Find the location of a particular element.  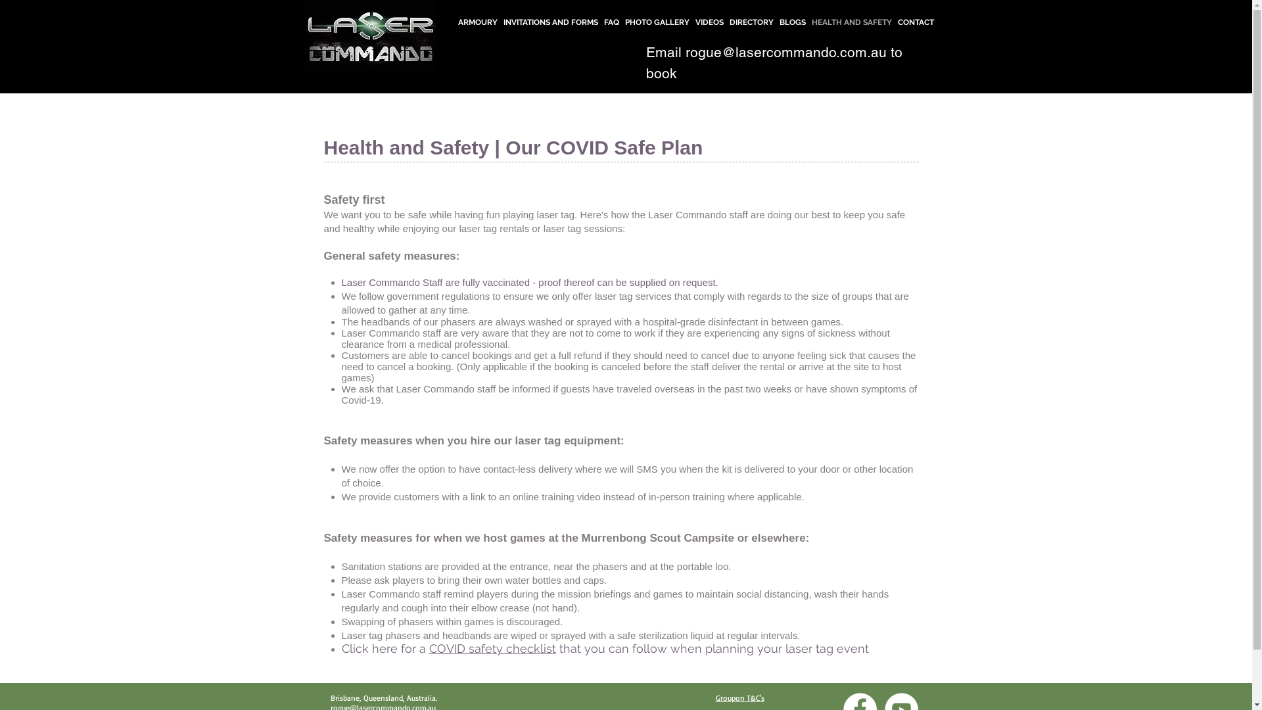

PHOTO GALLERY is located at coordinates (657, 22).